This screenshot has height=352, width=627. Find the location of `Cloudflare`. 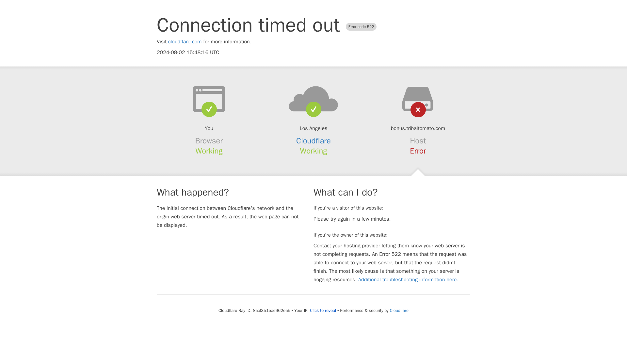

Cloudflare is located at coordinates (313, 141).